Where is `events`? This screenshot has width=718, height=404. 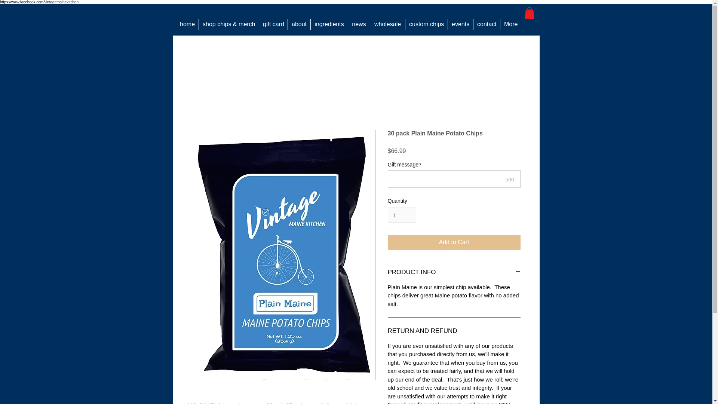
events is located at coordinates (460, 24).